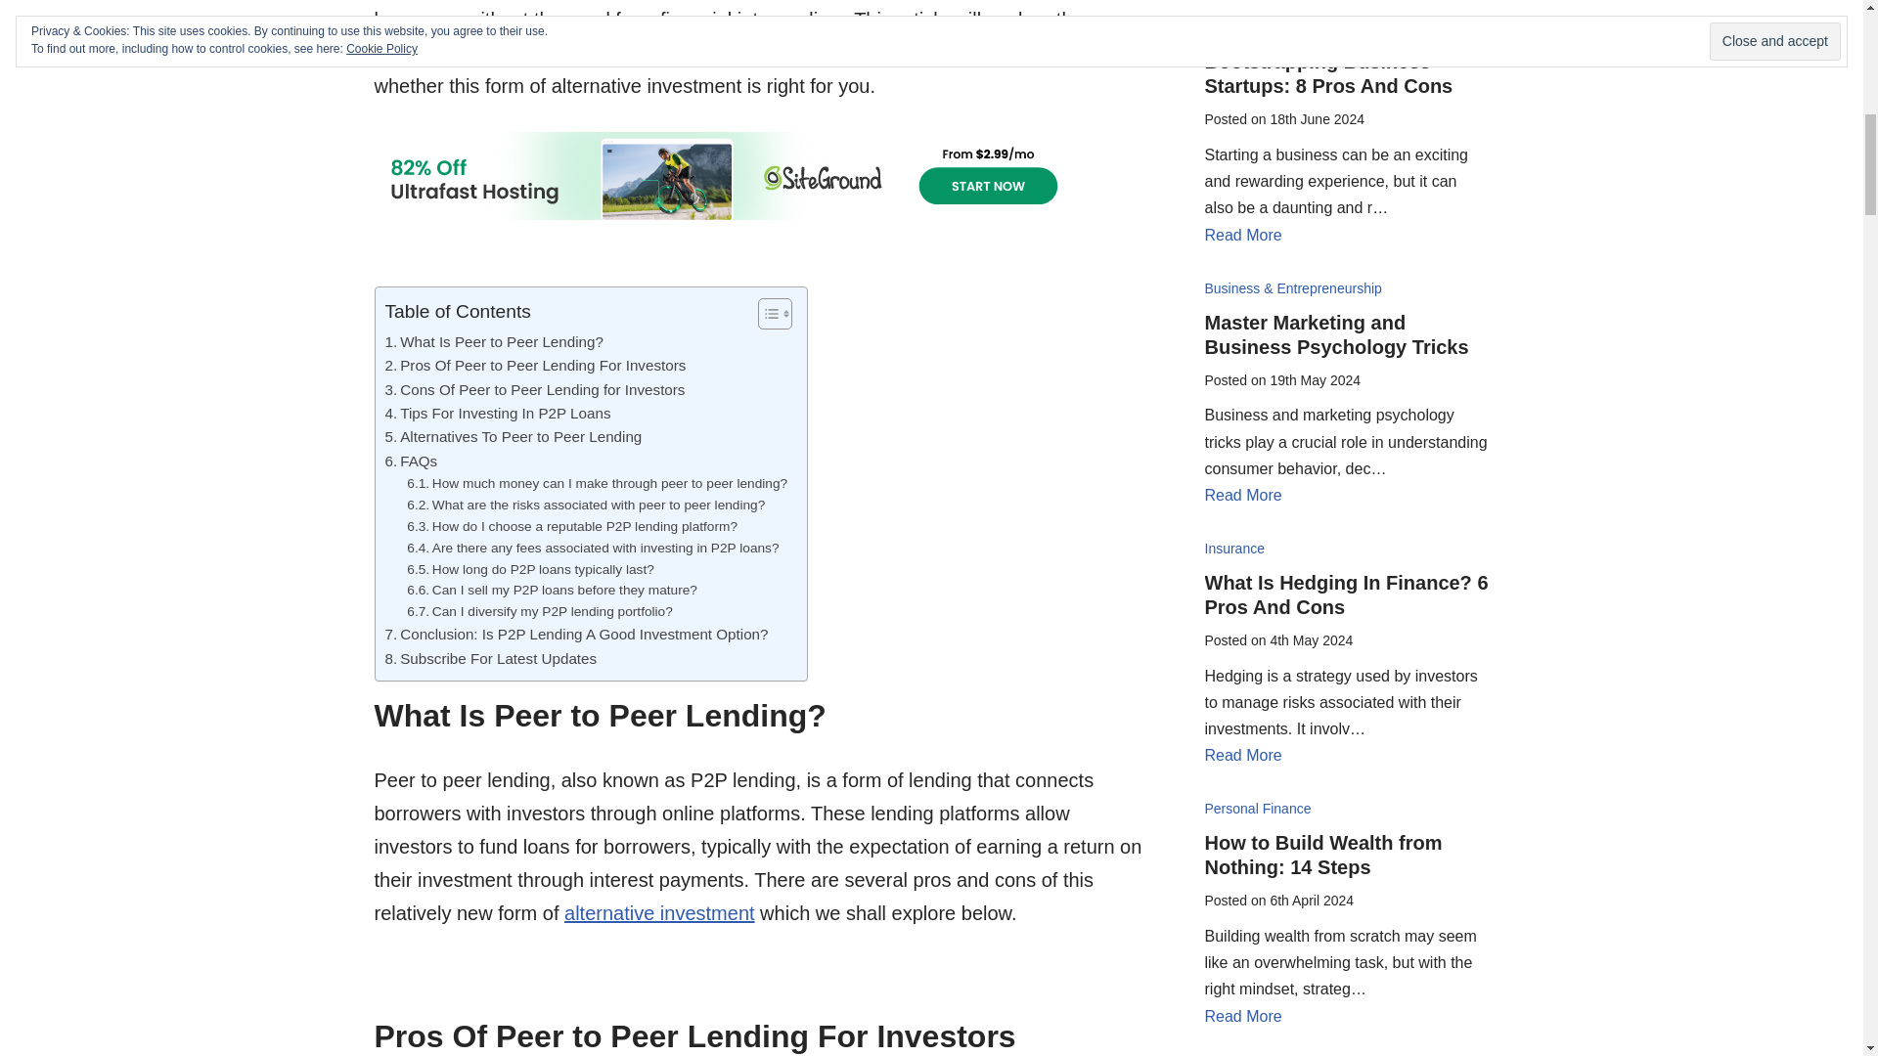 This screenshot has width=1878, height=1056. What do you see at coordinates (498, 414) in the screenshot?
I see `Tips For Investing In P2P Loans` at bounding box center [498, 414].